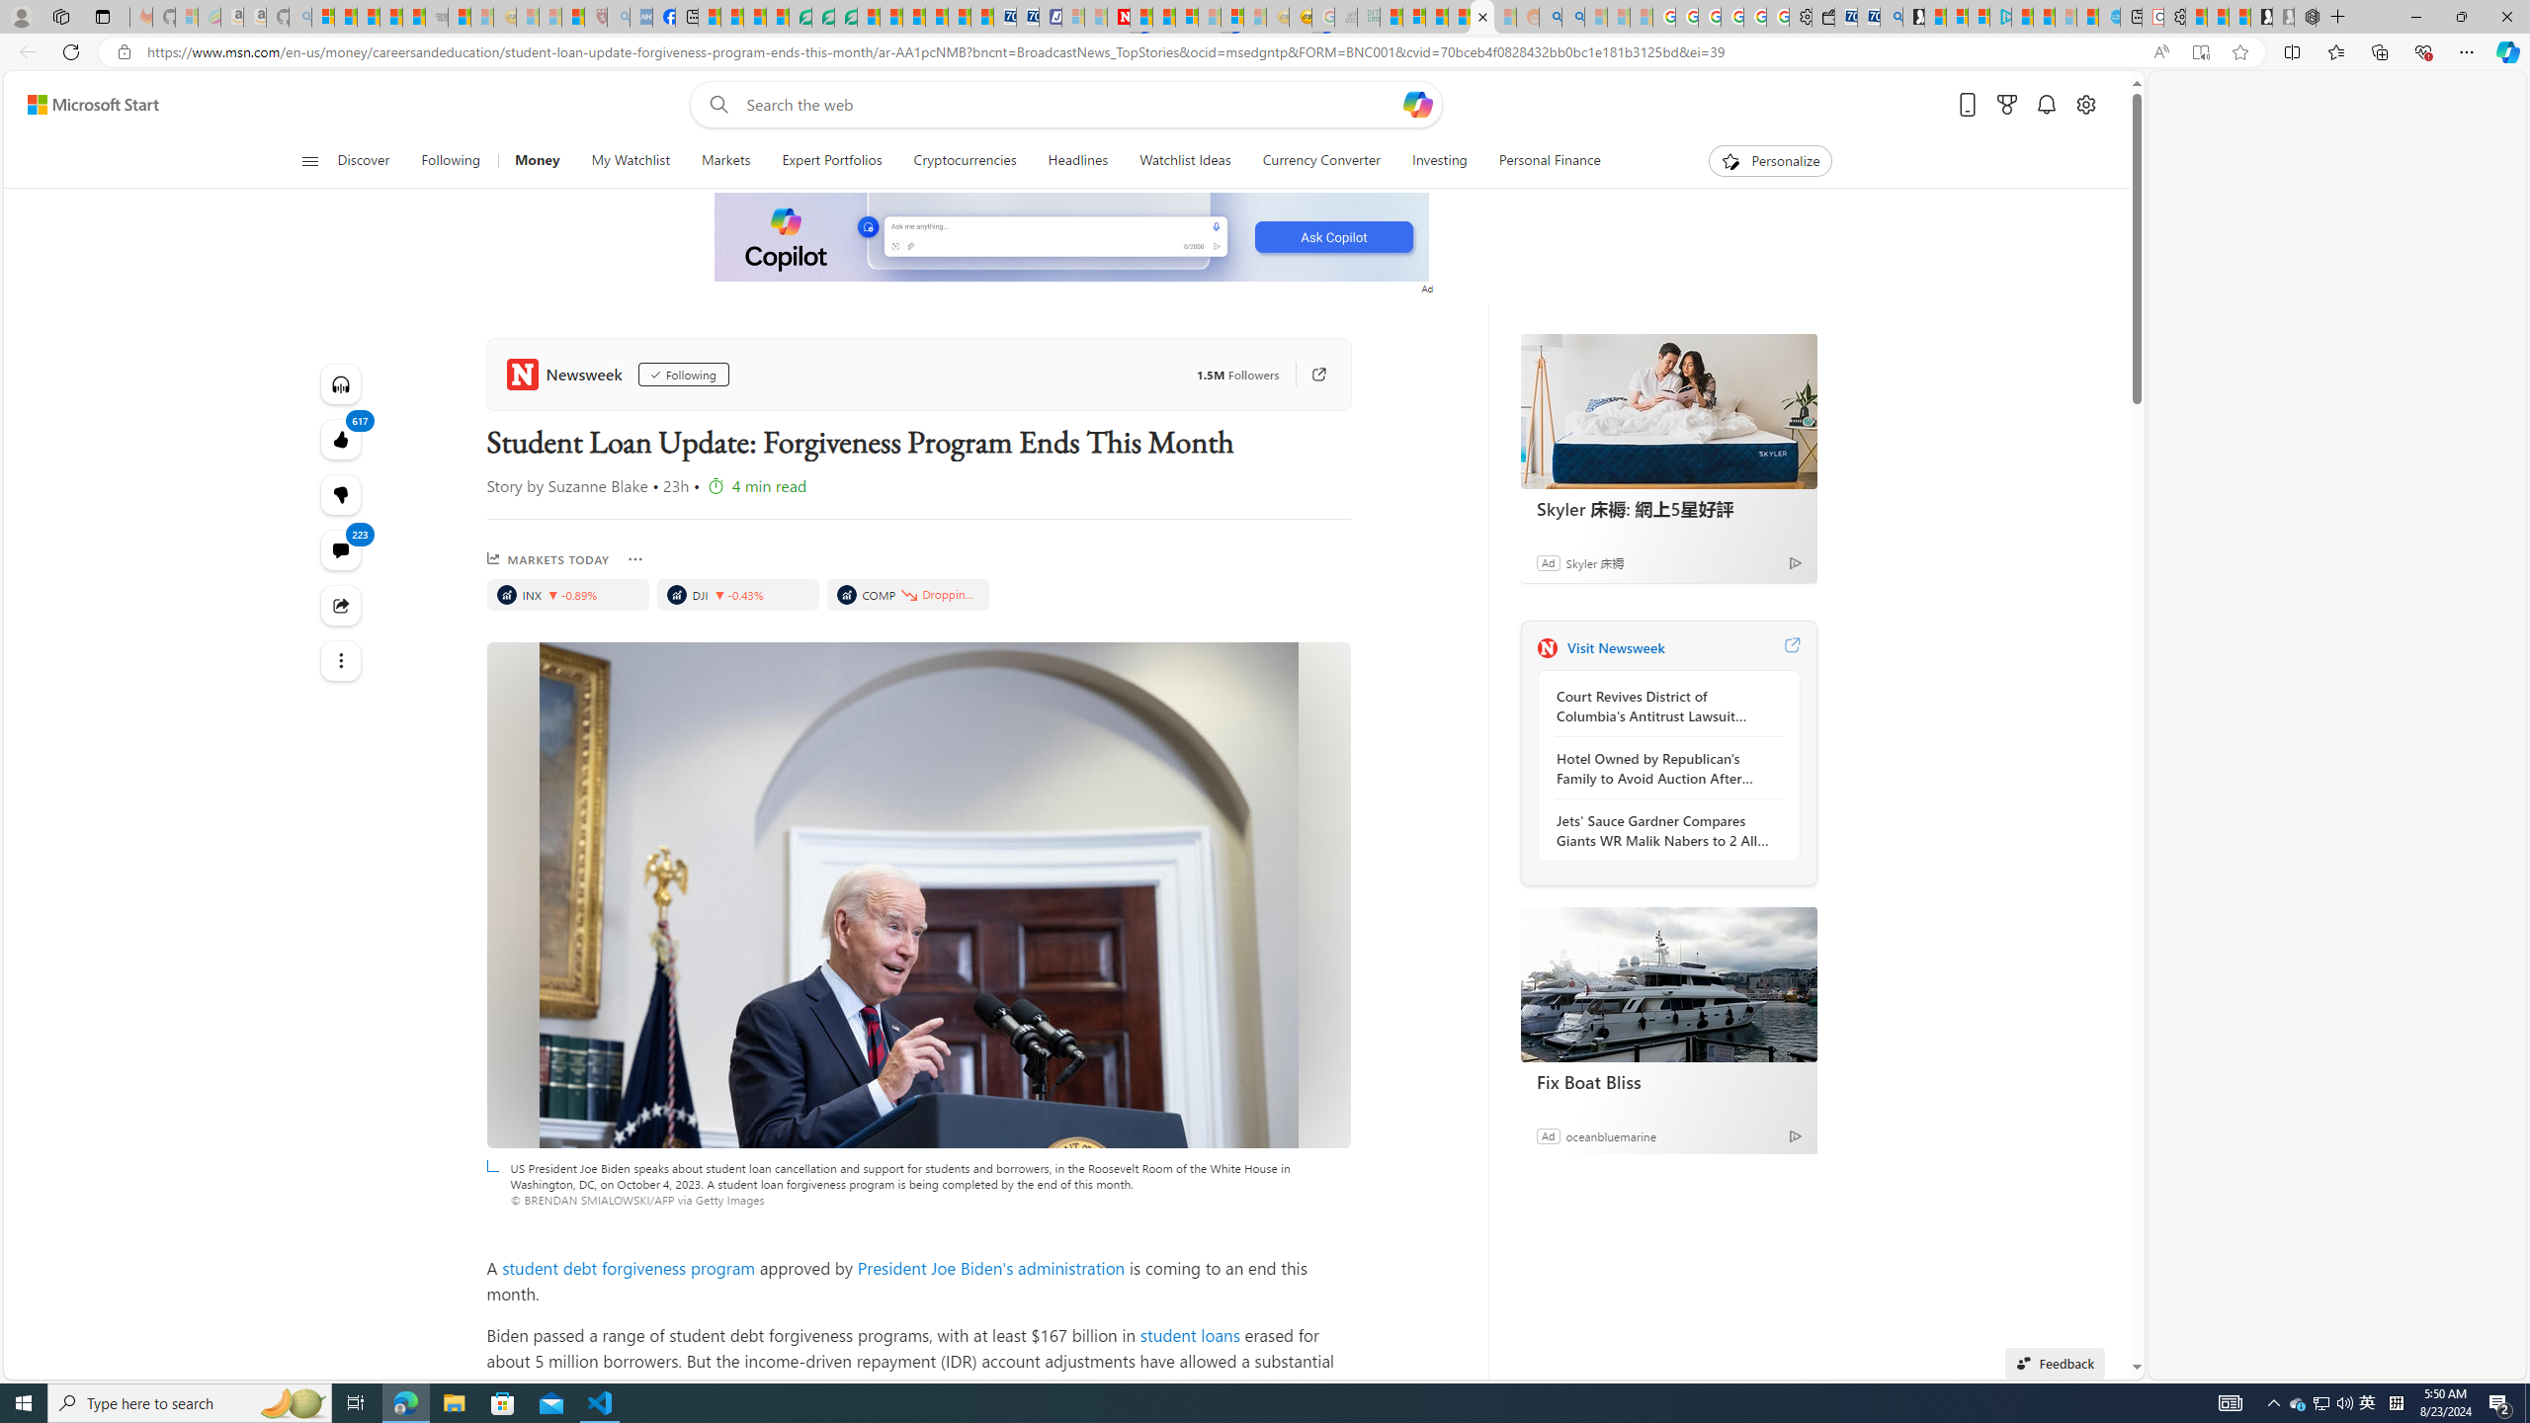  What do you see at coordinates (1913, 17) in the screenshot?
I see `Microsoft Start Gaming` at bounding box center [1913, 17].